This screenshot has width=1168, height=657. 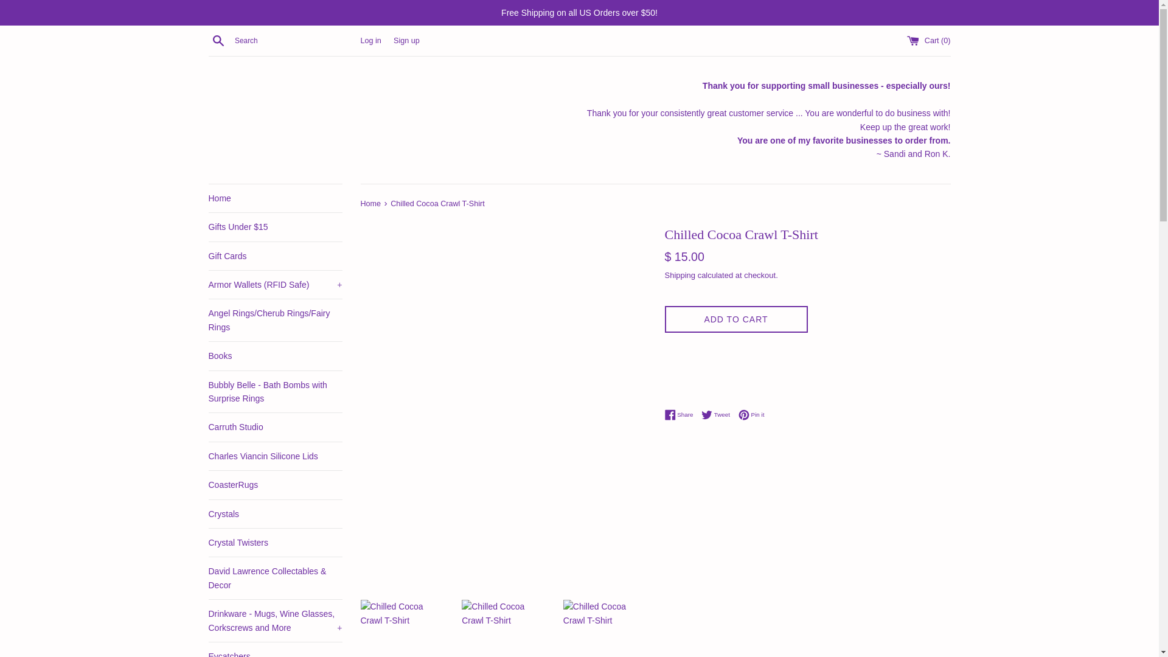 What do you see at coordinates (371, 204) in the screenshot?
I see `Back to the frontpage` at bounding box center [371, 204].